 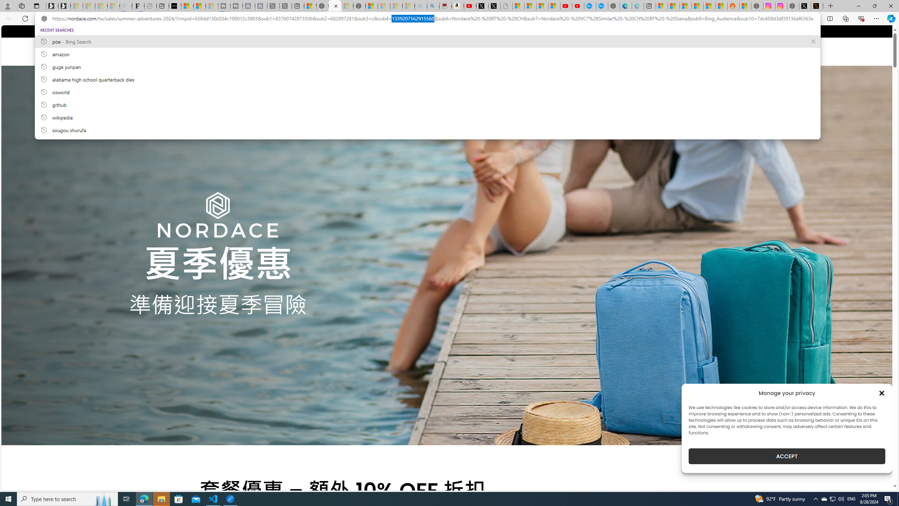 What do you see at coordinates (187, 6) in the screenshot?
I see `Microsoft Start Sports` at bounding box center [187, 6].